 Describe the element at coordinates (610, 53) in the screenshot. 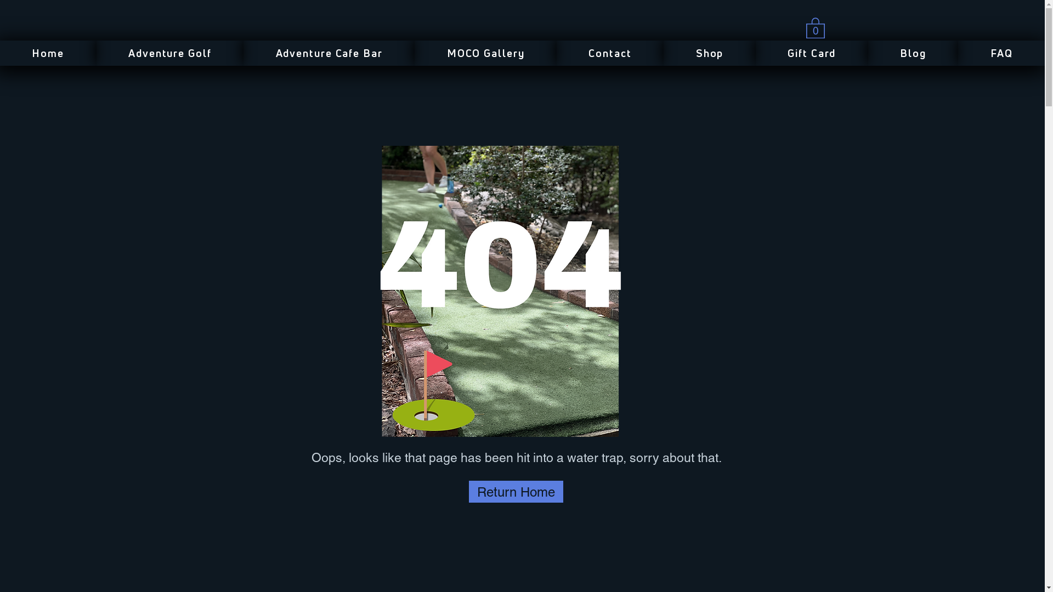

I see `Contact` at that location.